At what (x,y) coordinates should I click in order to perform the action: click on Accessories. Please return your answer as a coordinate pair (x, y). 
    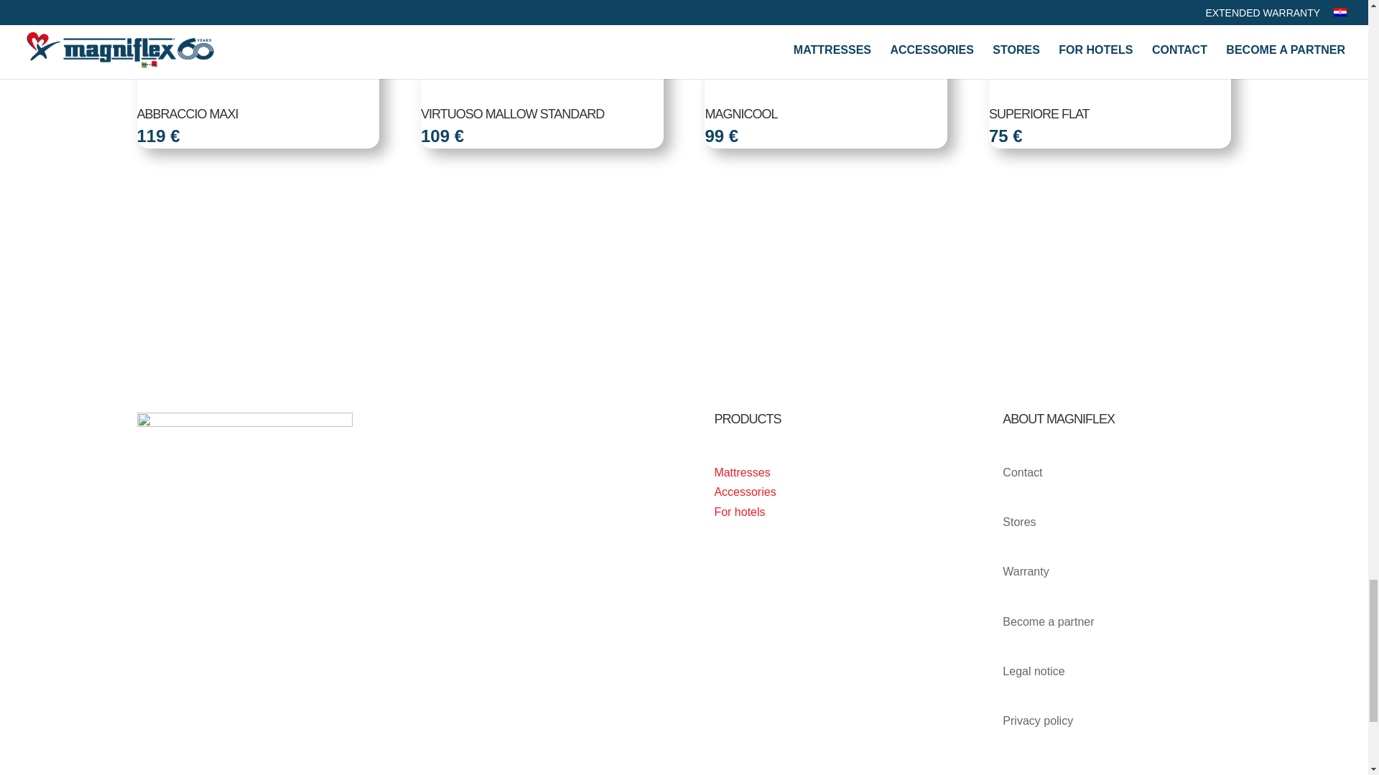
    Looking at the image, I should click on (744, 492).